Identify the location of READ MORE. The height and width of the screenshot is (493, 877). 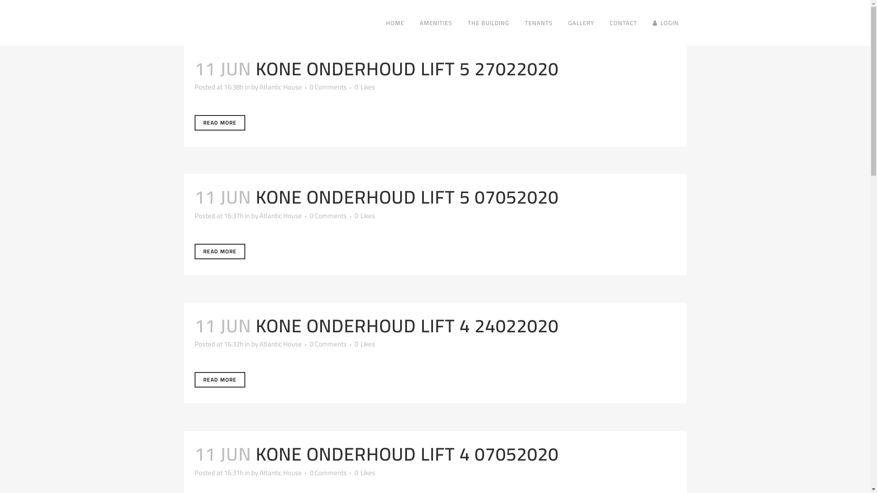
(220, 380).